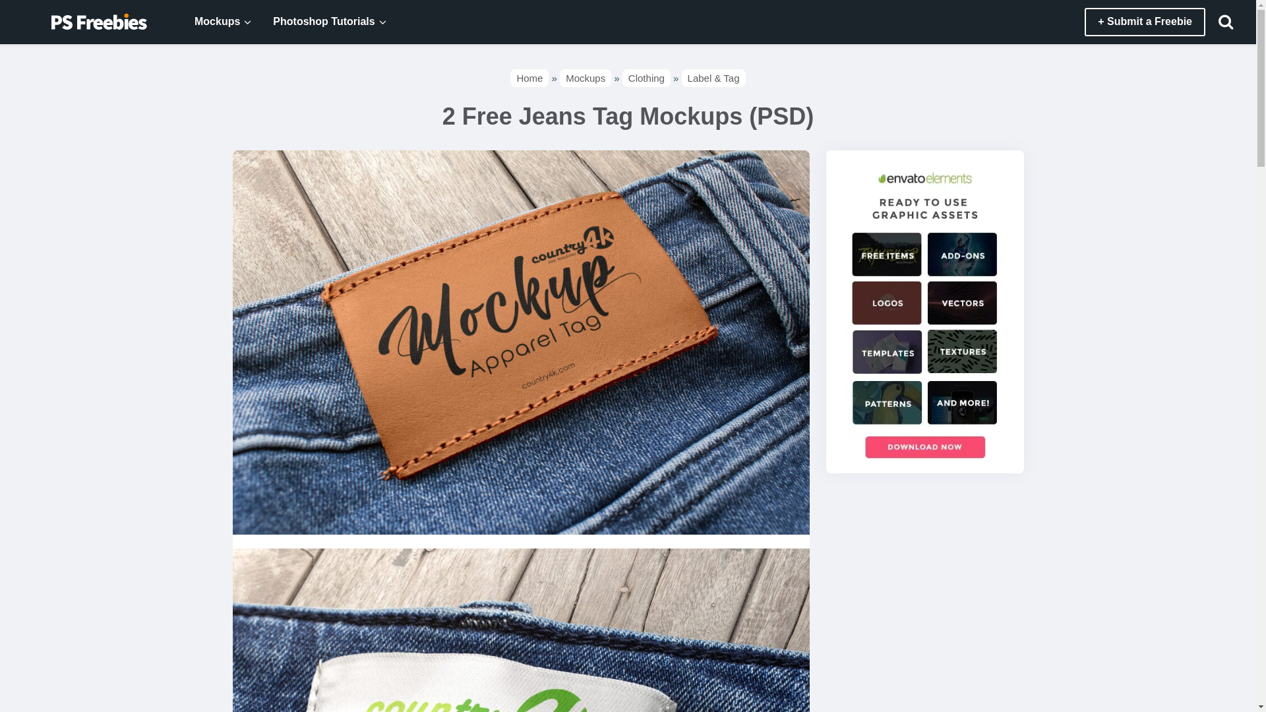  I want to click on Home, so click(529, 78).